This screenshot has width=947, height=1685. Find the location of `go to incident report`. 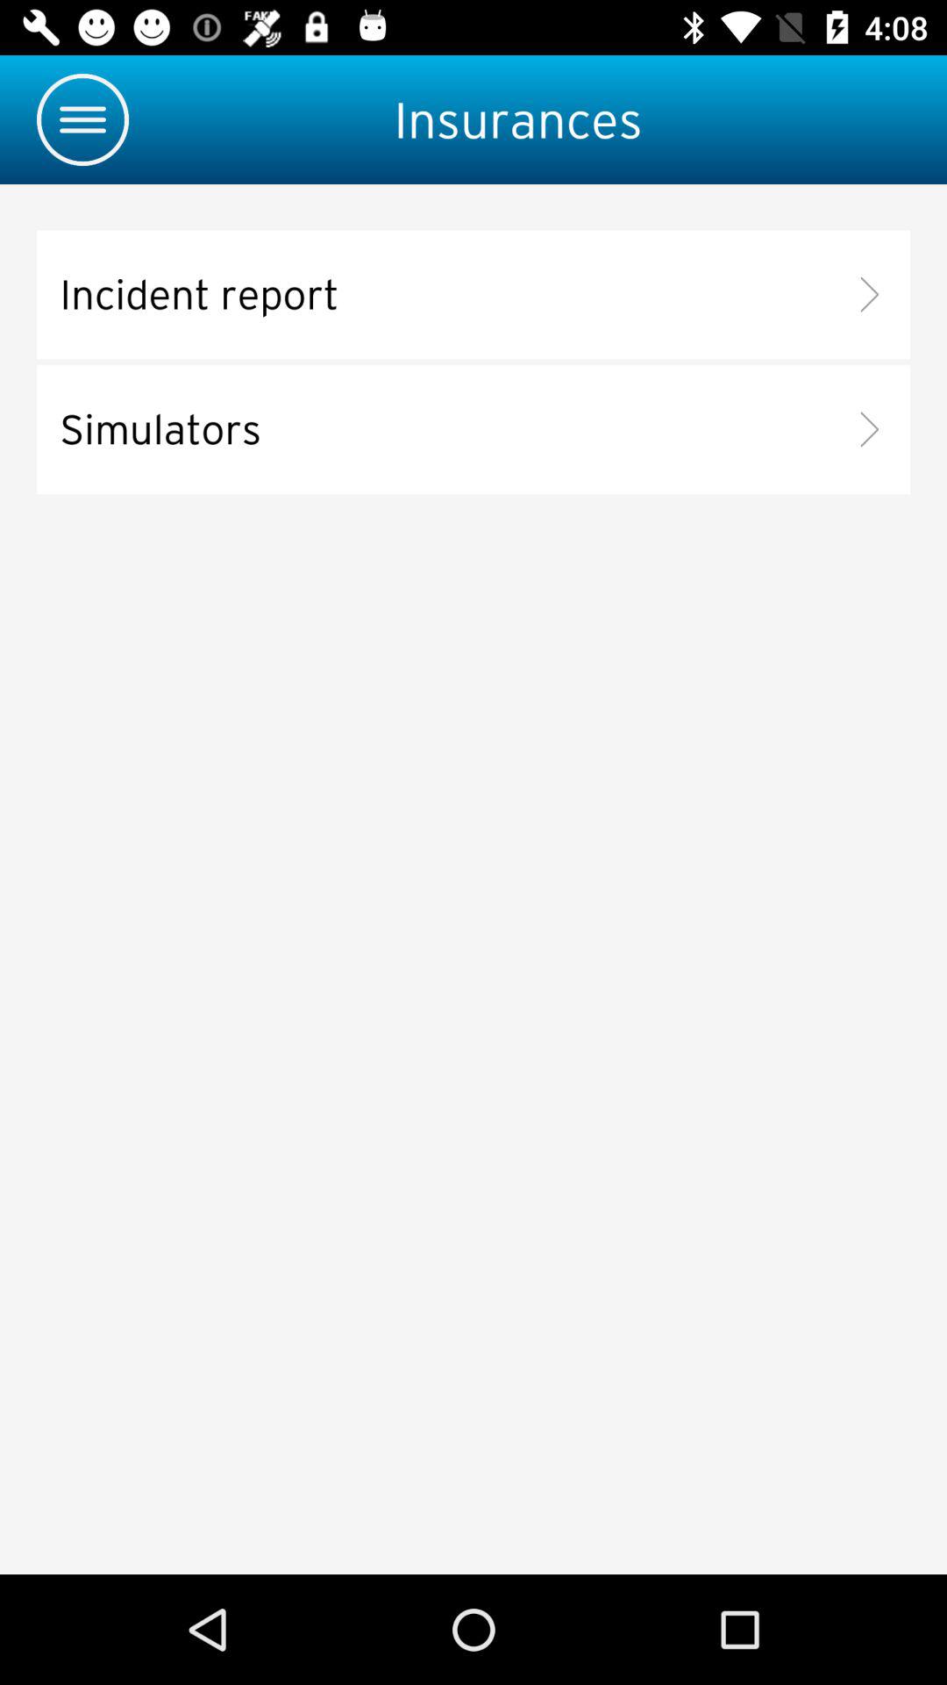

go to incident report is located at coordinates (473, 295).